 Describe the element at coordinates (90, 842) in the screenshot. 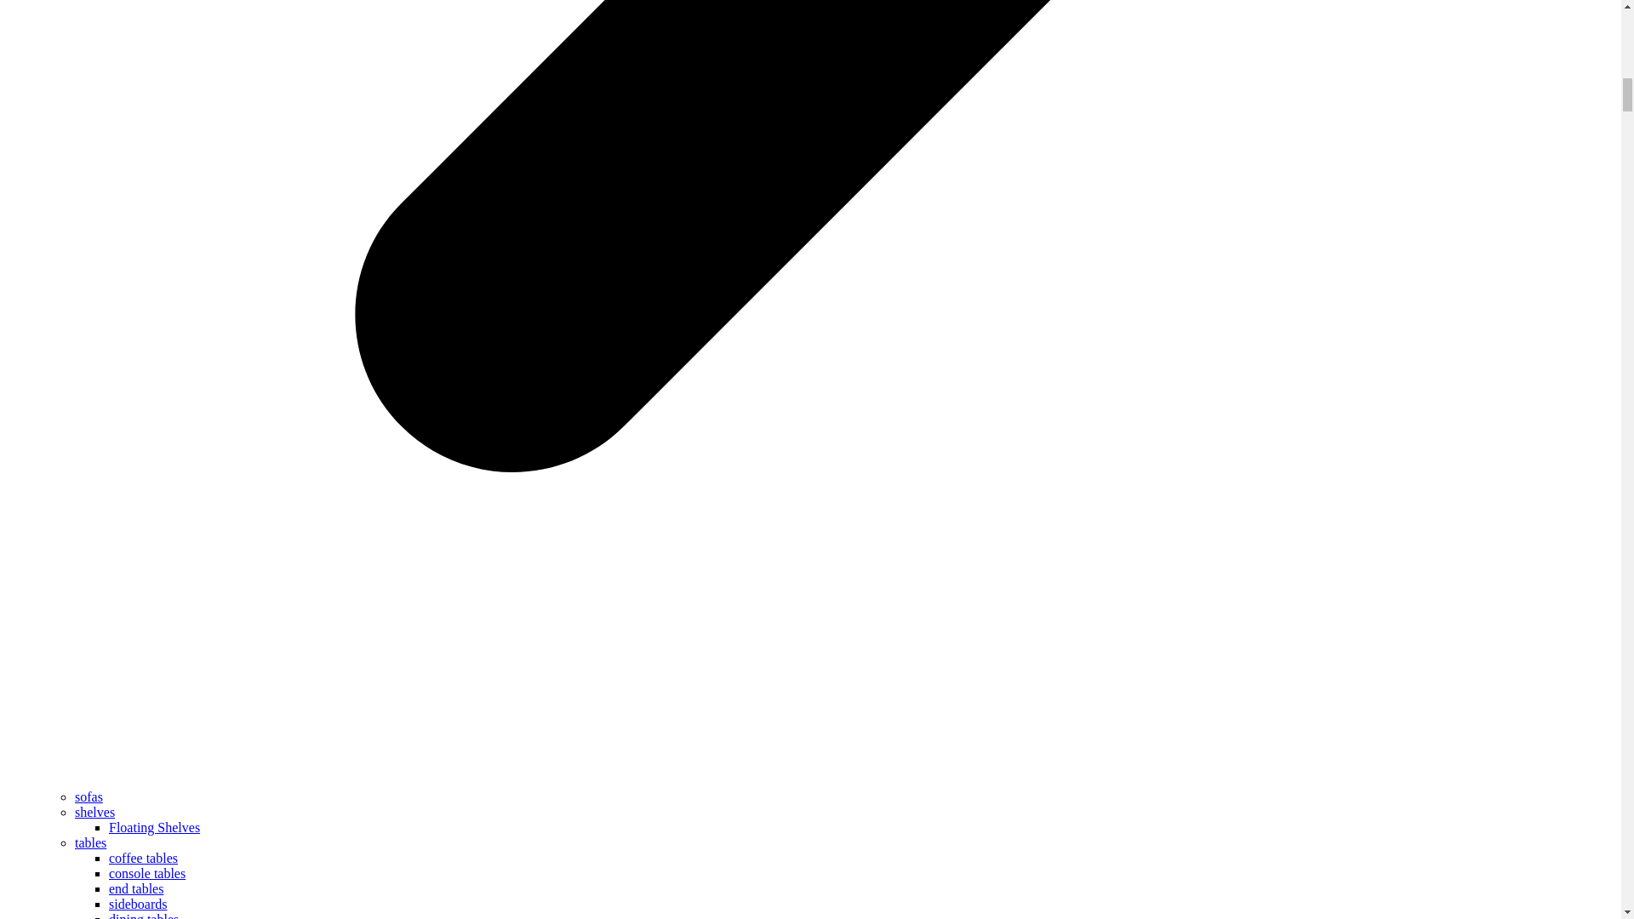

I see `tables` at that location.